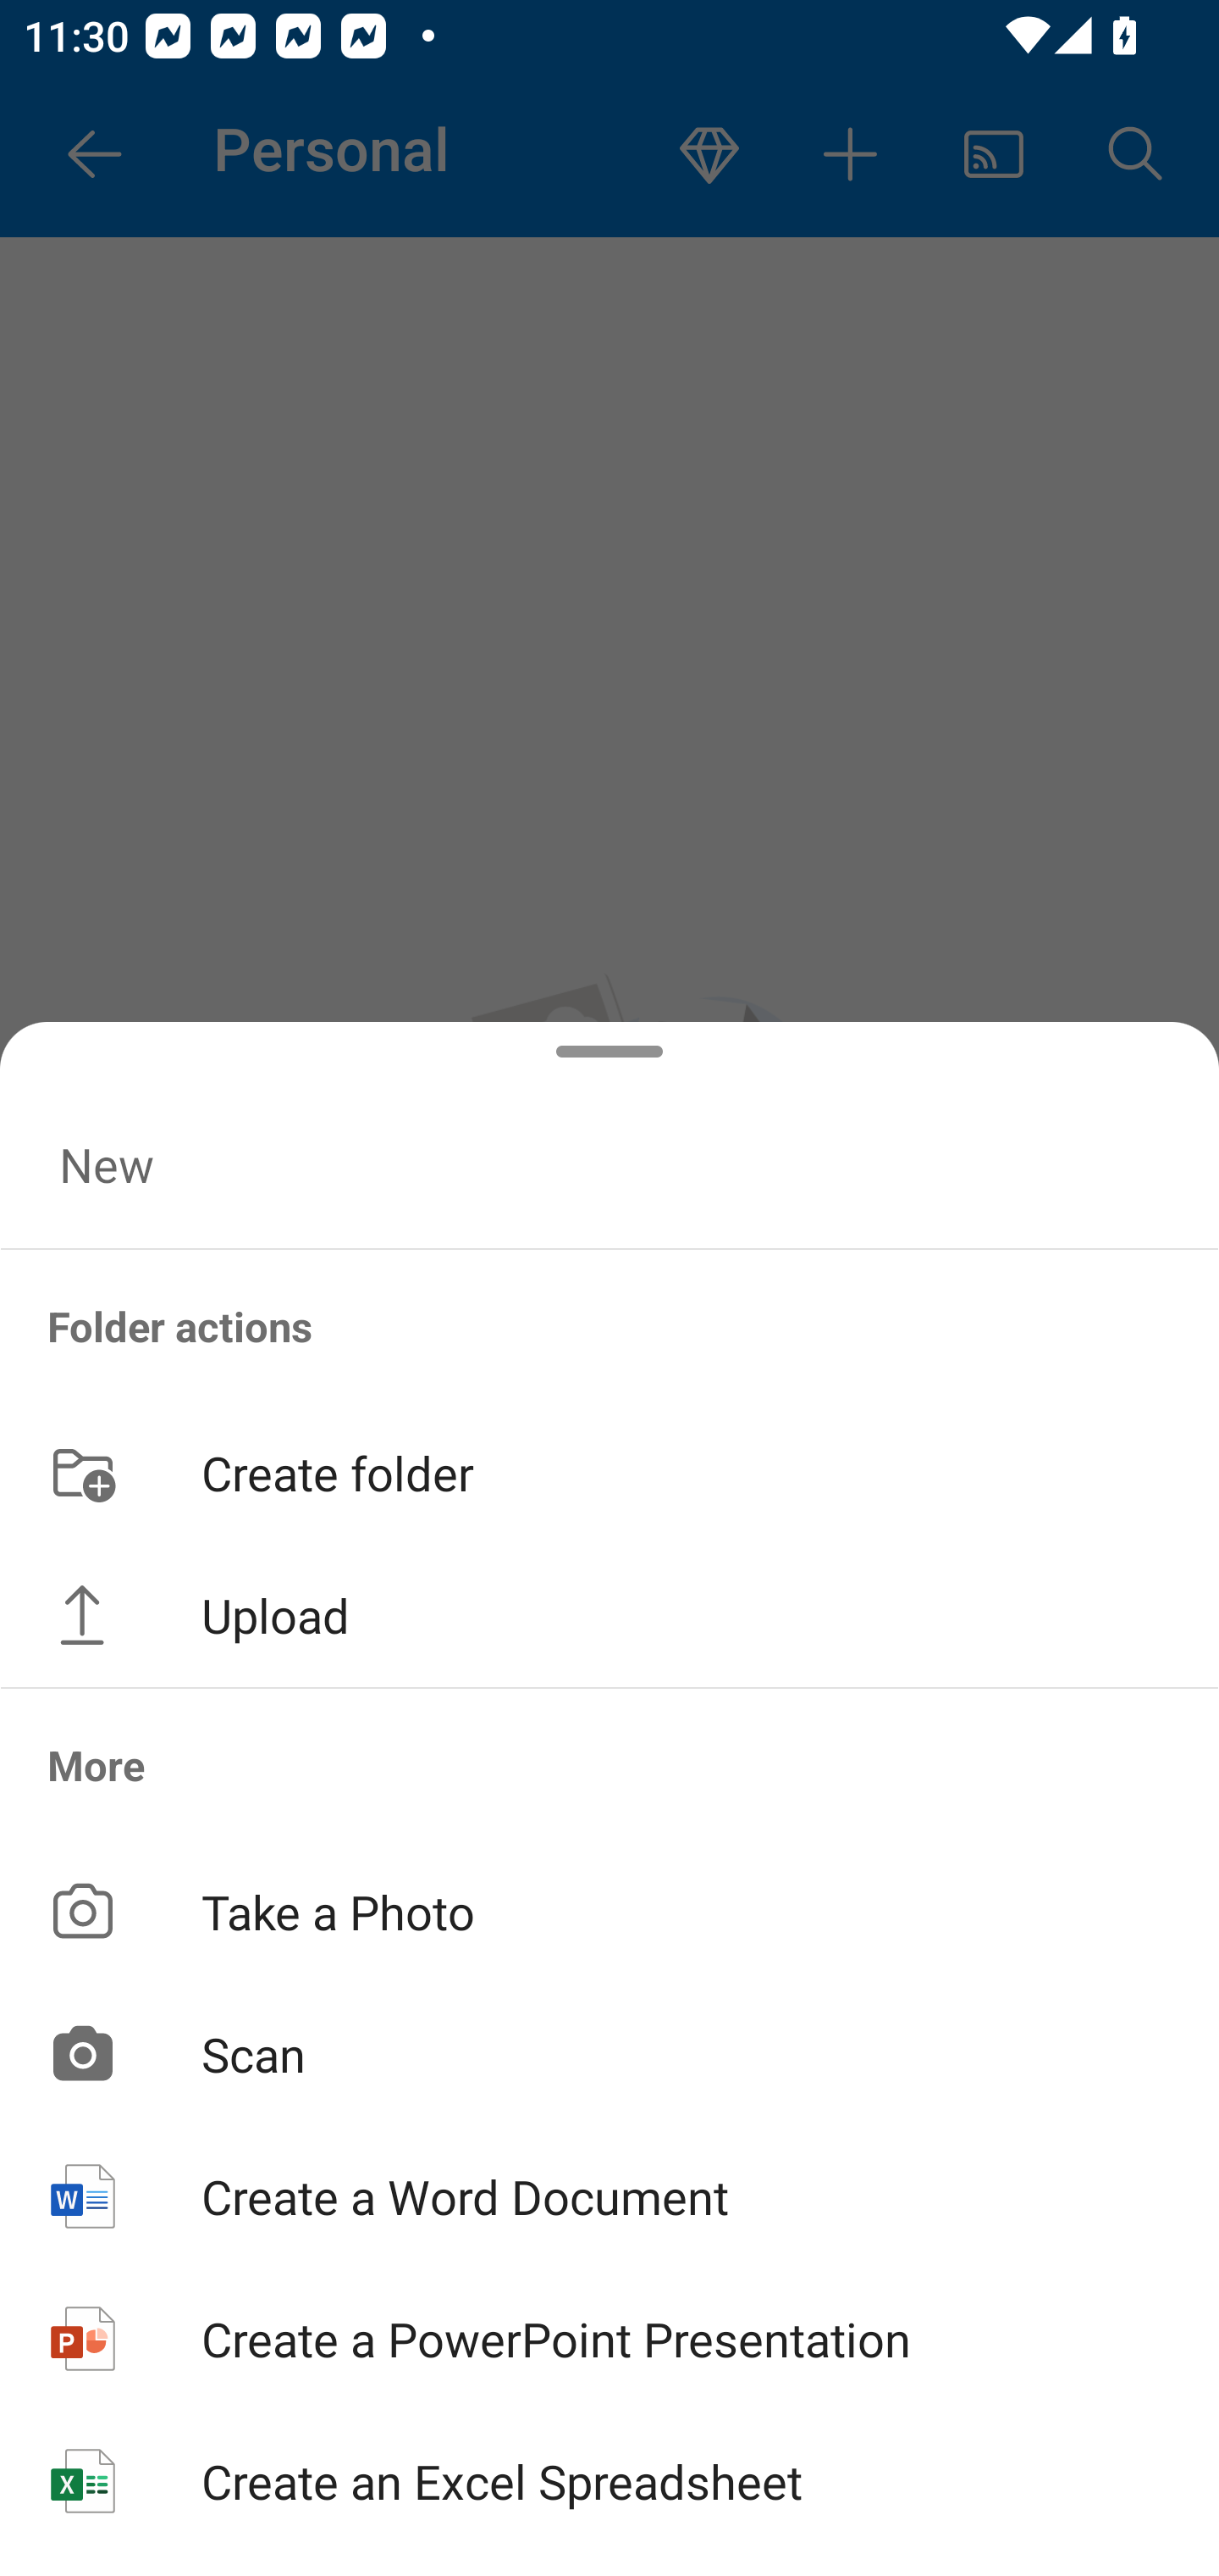  I want to click on Scan button Scan, so click(609, 2054).